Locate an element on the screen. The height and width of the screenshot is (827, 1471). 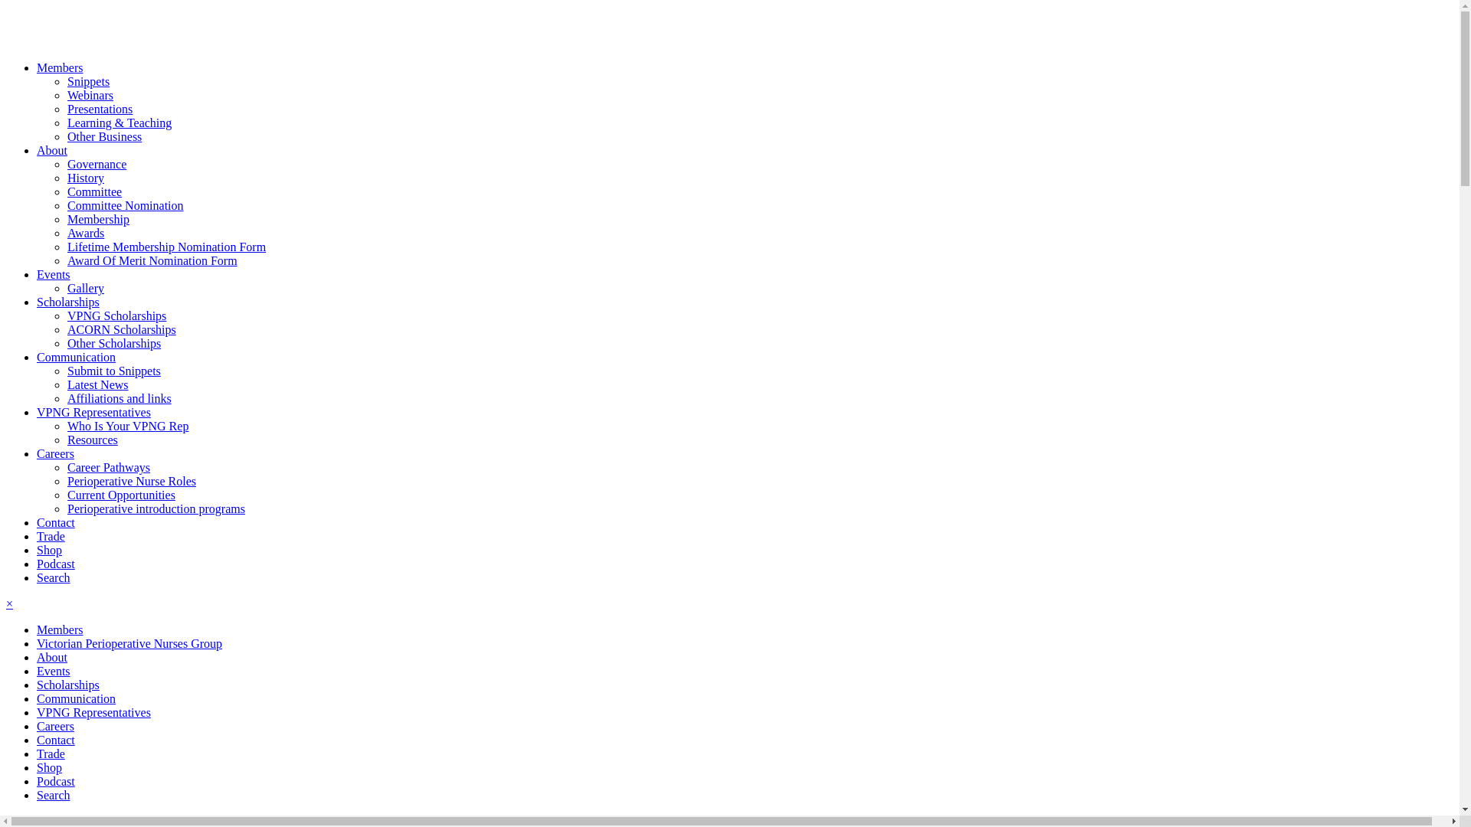
ACORN Scholarships is located at coordinates (122, 329).